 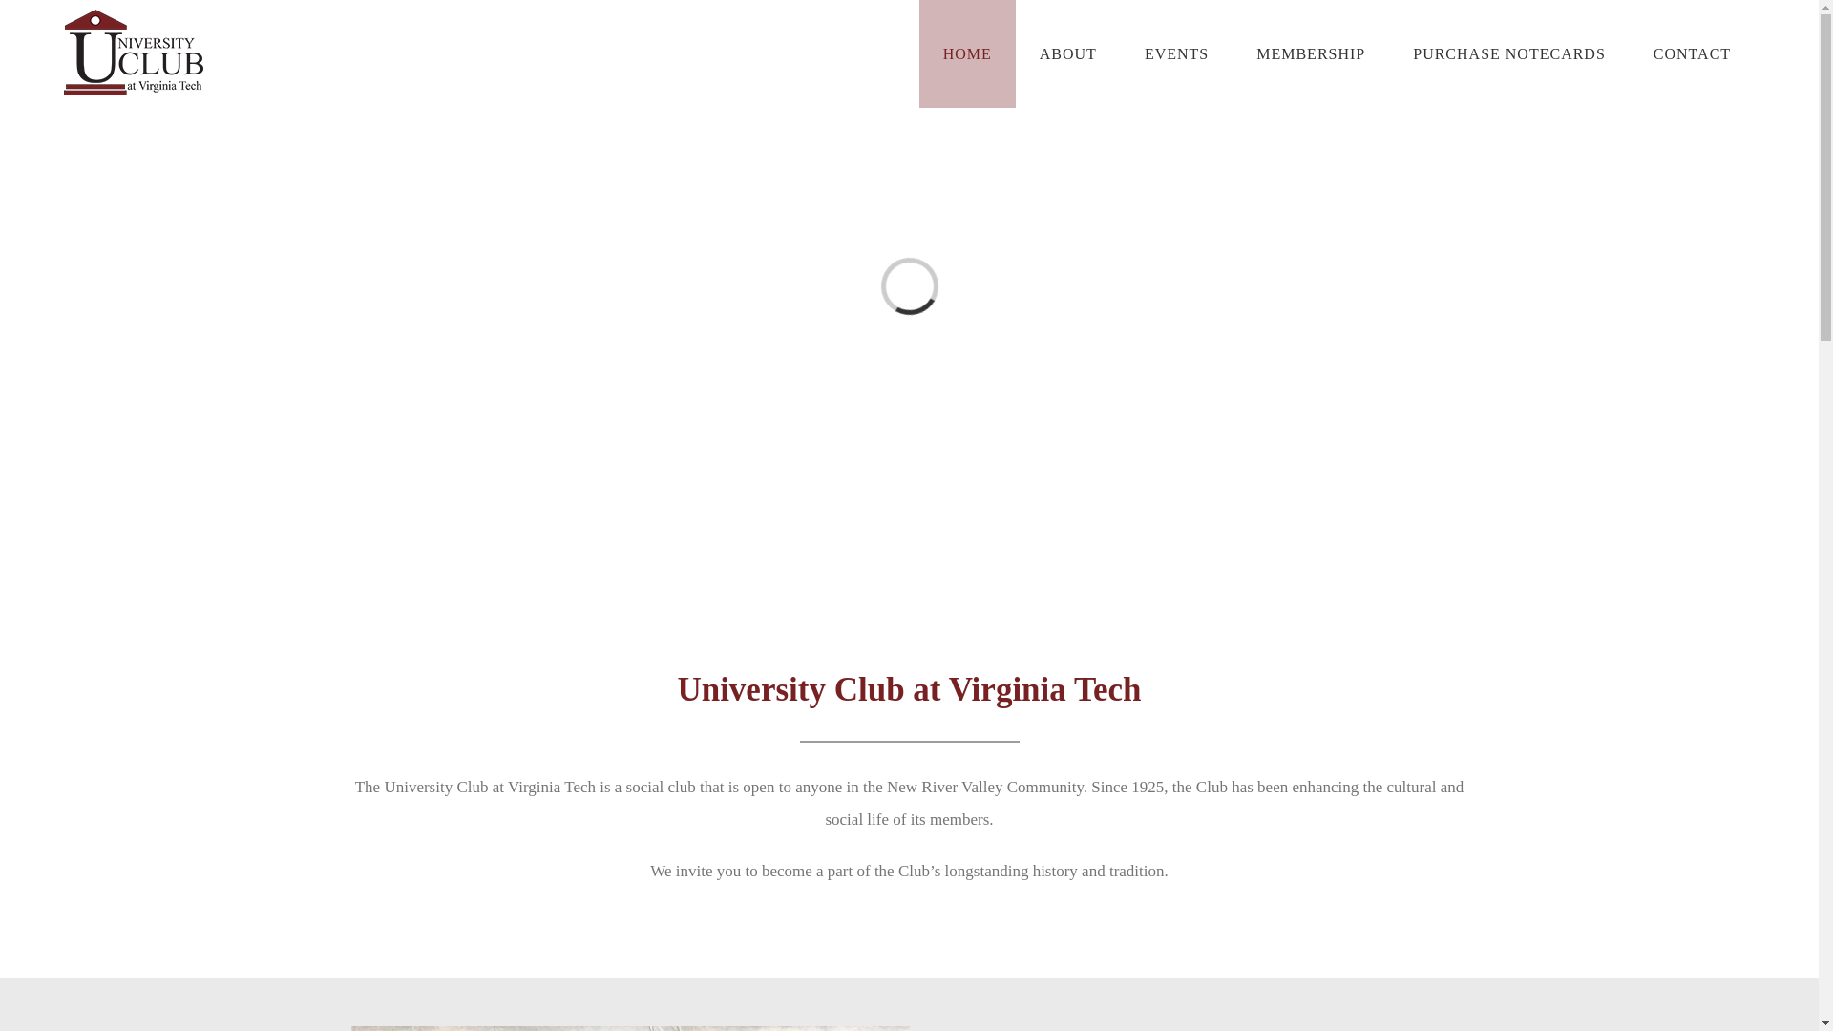 What do you see at coordinates (1508, 53) in the screenshot?
I see `PURCHASE NOTECARDS` at bounding box center [1508, 53].